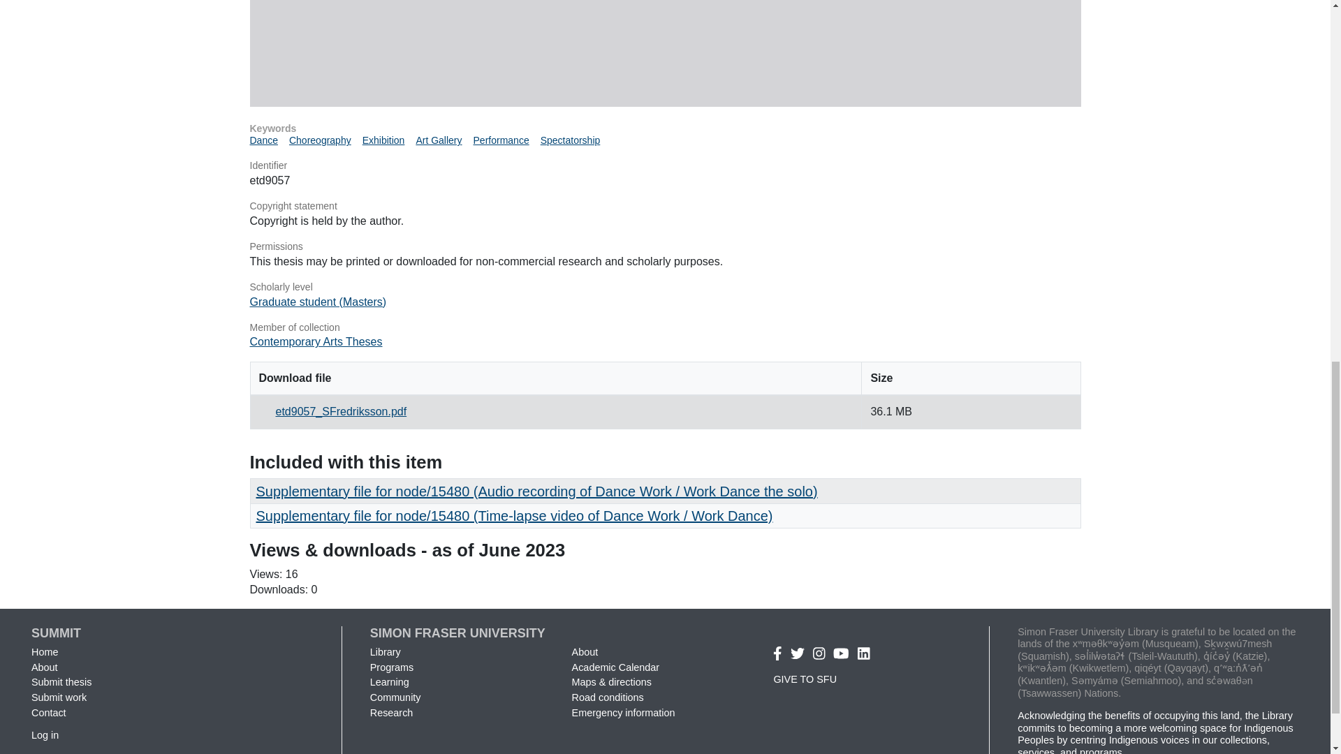 This screenshot has height=754, width=1341. What do you see at coordinates (48, 713) in the screenshot?
I see `Contact` at bounding box center [48, 713].